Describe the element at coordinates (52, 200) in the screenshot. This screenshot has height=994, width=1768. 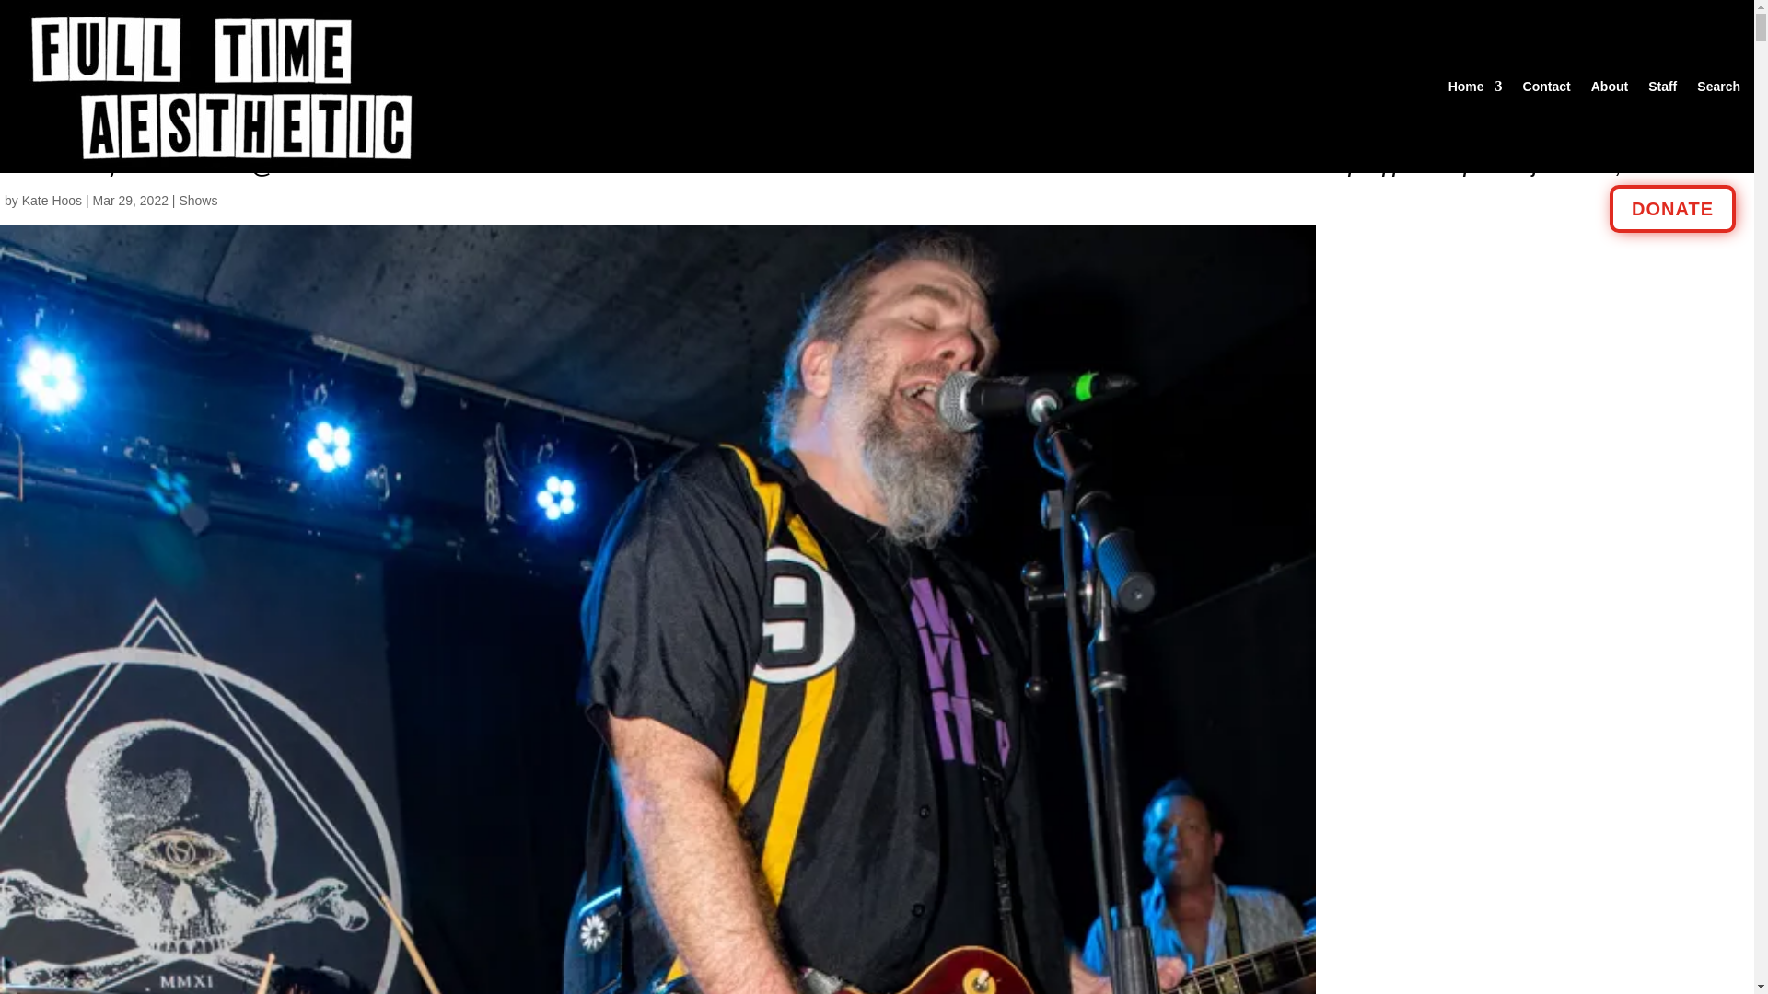
I see `Kate Hoos` at that location.